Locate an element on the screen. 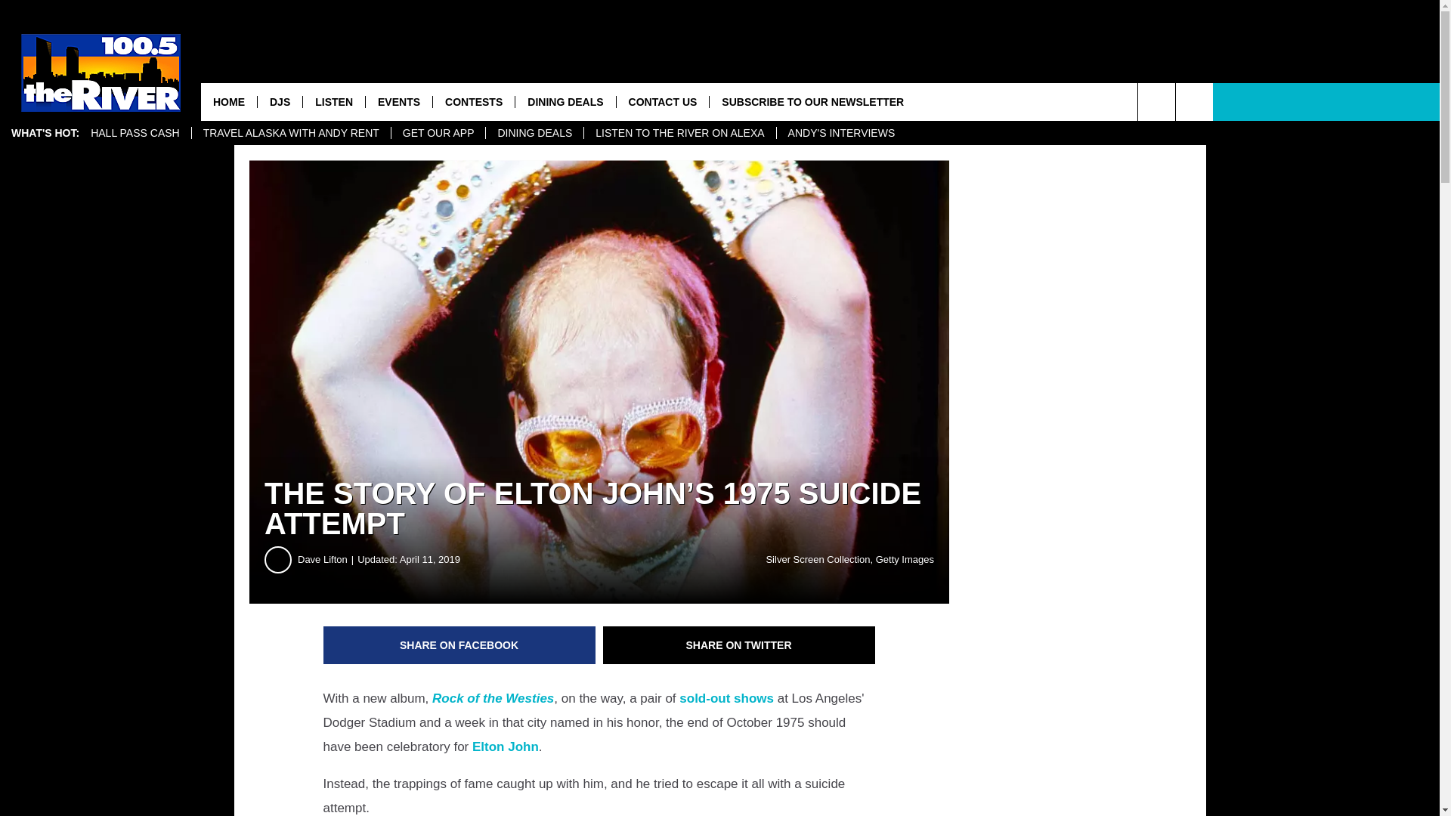 The width and height of the screenshot is (1451, 816). DINING DEALS is located at coordinates (565, 101).